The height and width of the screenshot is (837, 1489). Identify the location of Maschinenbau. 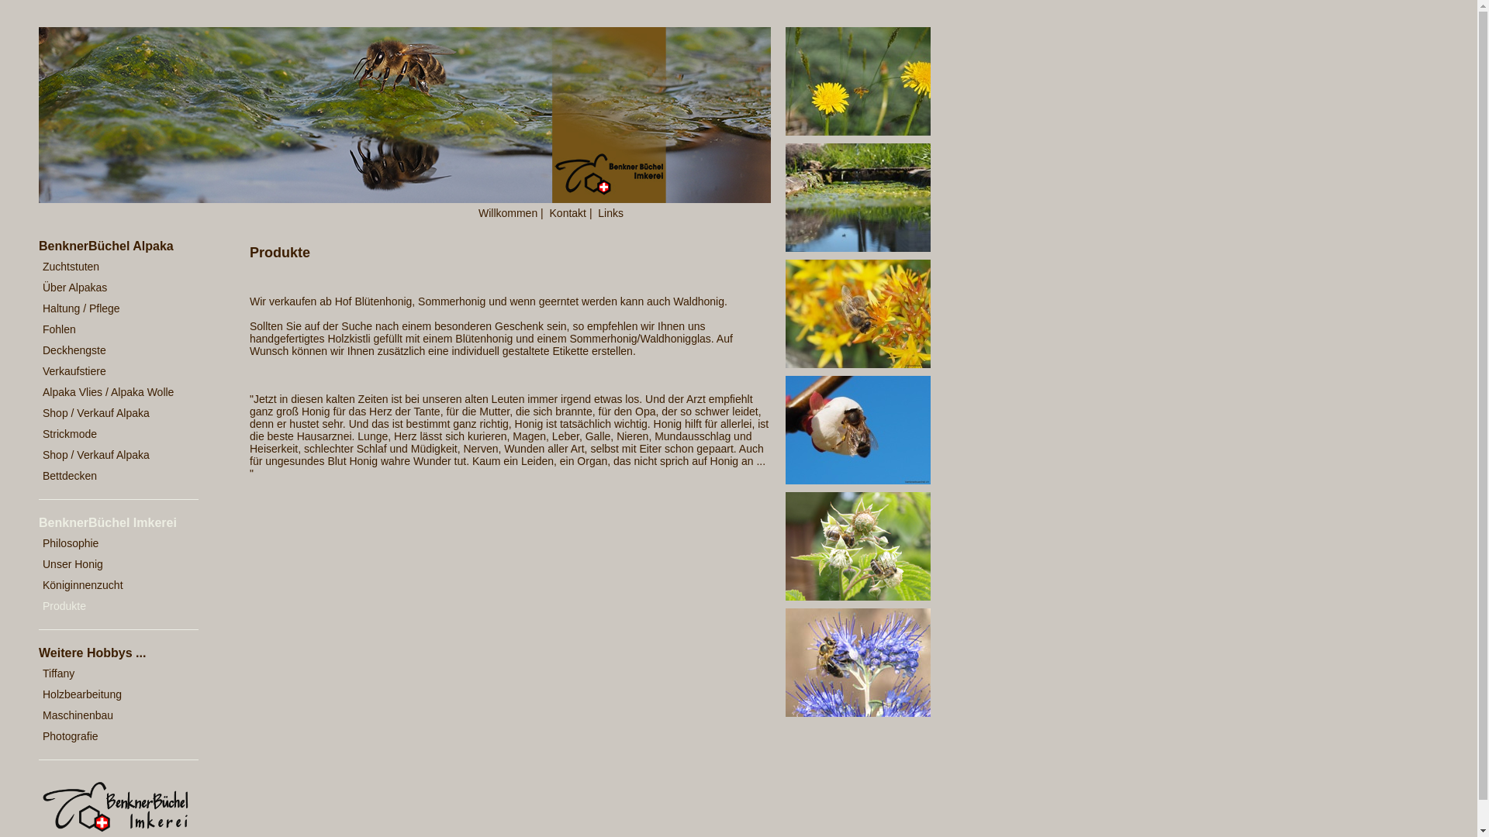
(112, 716).